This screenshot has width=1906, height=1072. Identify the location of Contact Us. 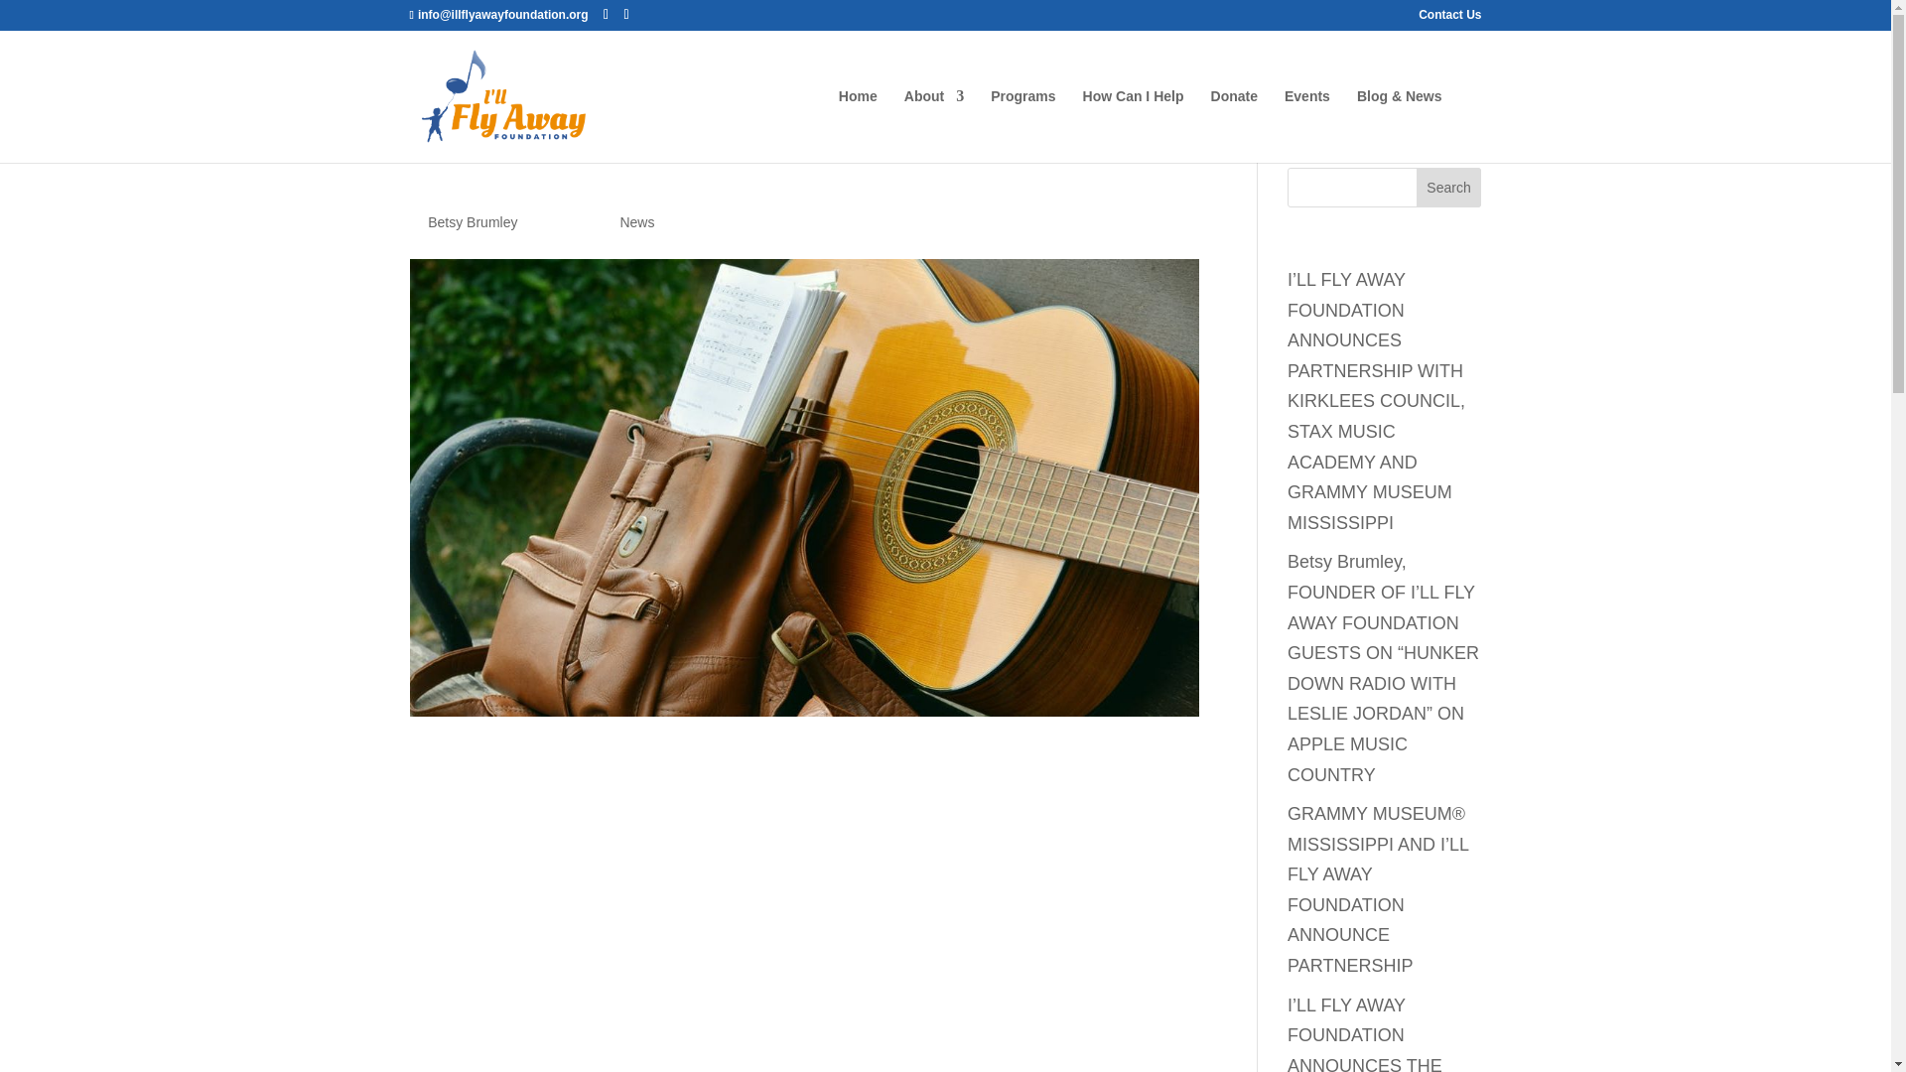
(1449, 19).